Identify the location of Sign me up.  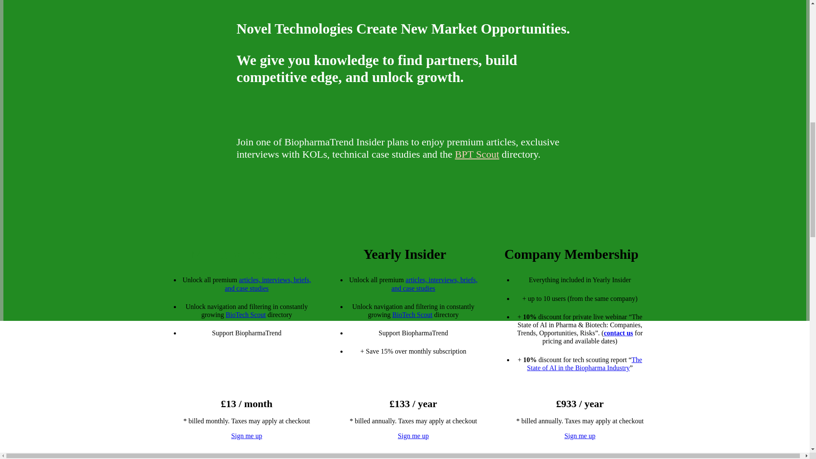
(580, 436).